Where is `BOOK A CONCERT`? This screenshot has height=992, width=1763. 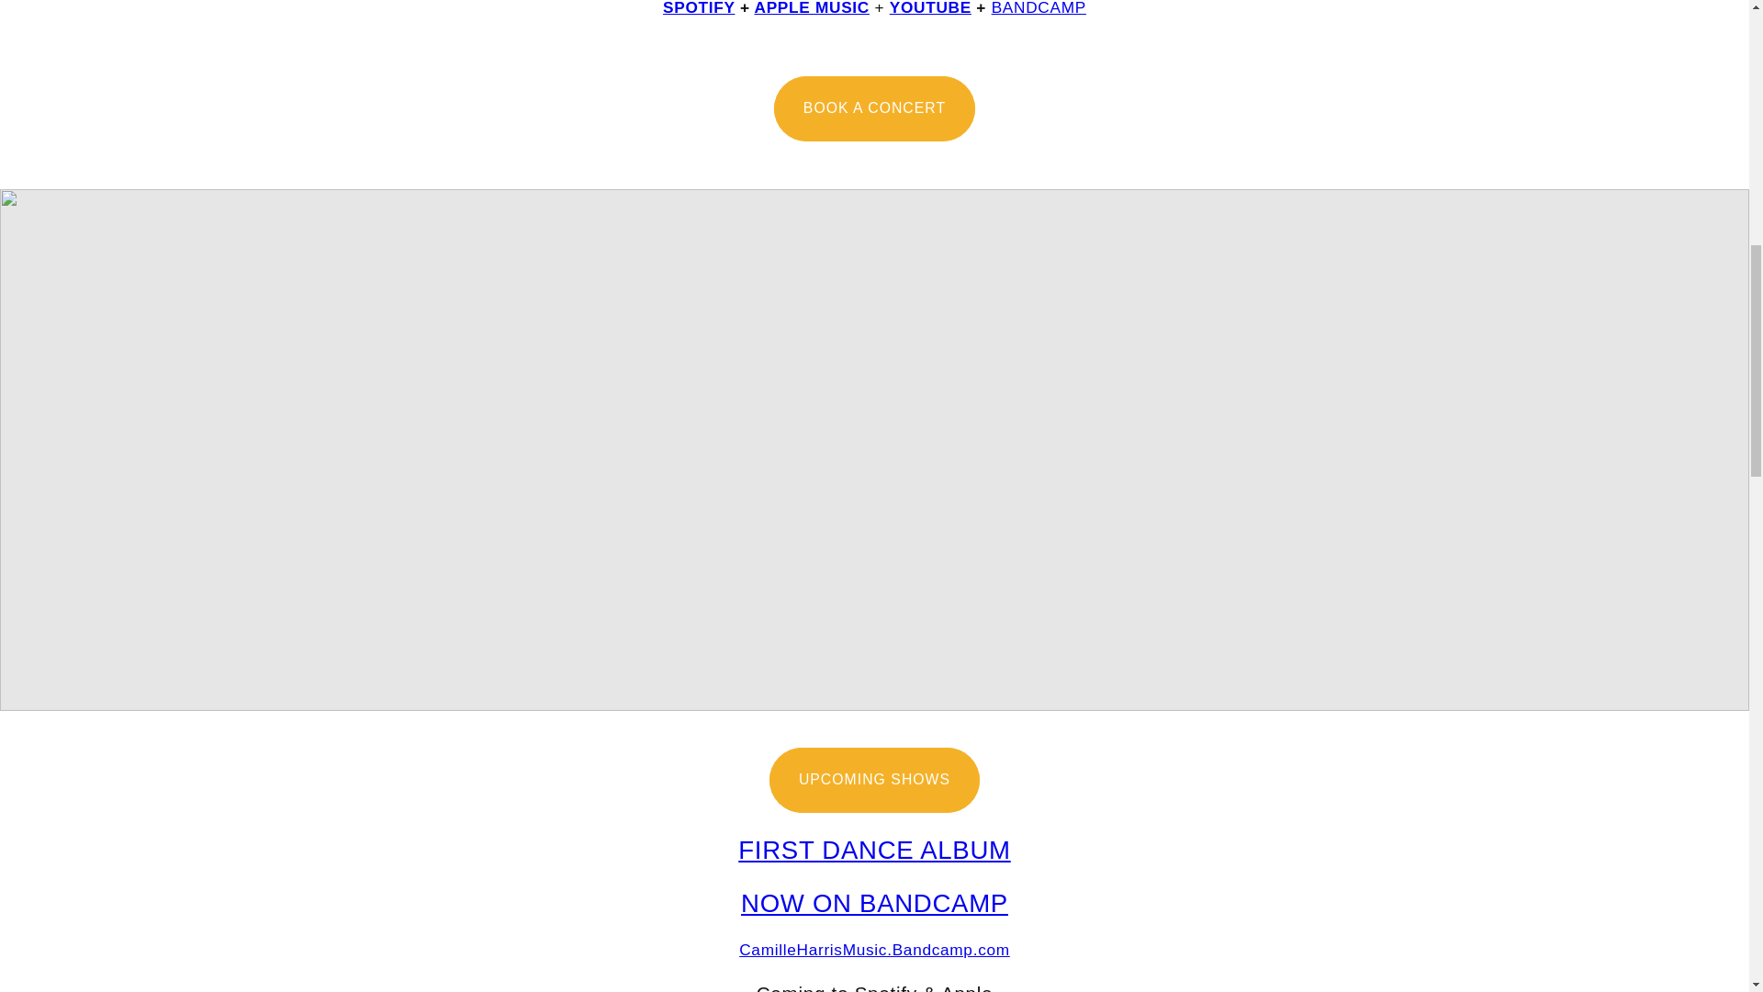 BOOK A CONCERT is located at coordinates (874, 108).